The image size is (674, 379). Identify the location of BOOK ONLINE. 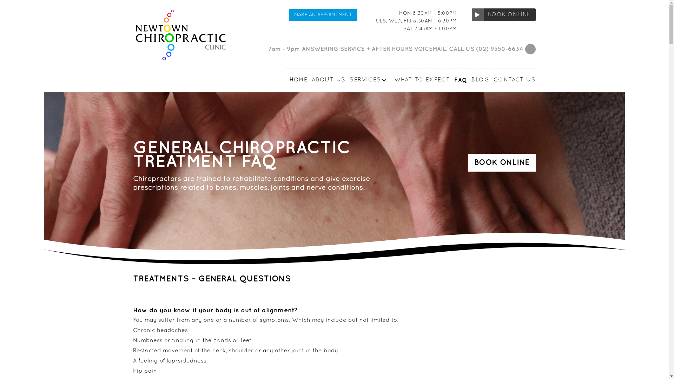
(502, 163).